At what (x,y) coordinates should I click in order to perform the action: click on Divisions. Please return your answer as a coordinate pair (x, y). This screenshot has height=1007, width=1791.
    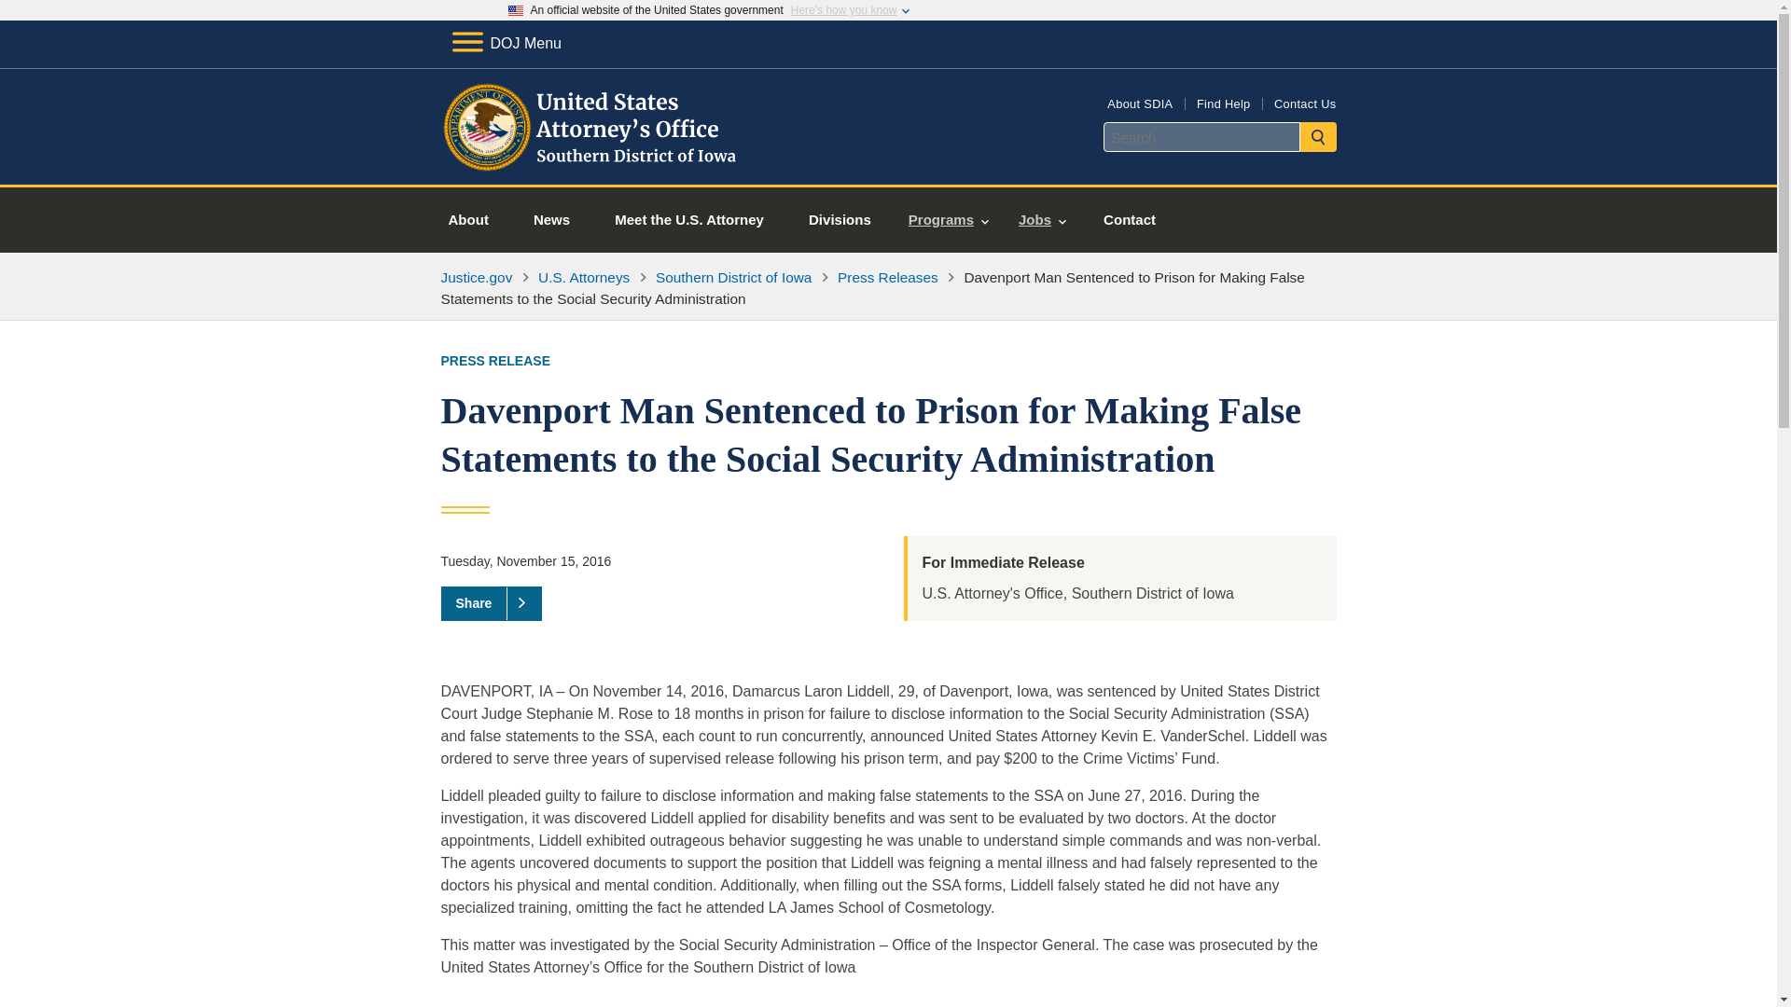
    Looking at the image, I should click on (840, 220).